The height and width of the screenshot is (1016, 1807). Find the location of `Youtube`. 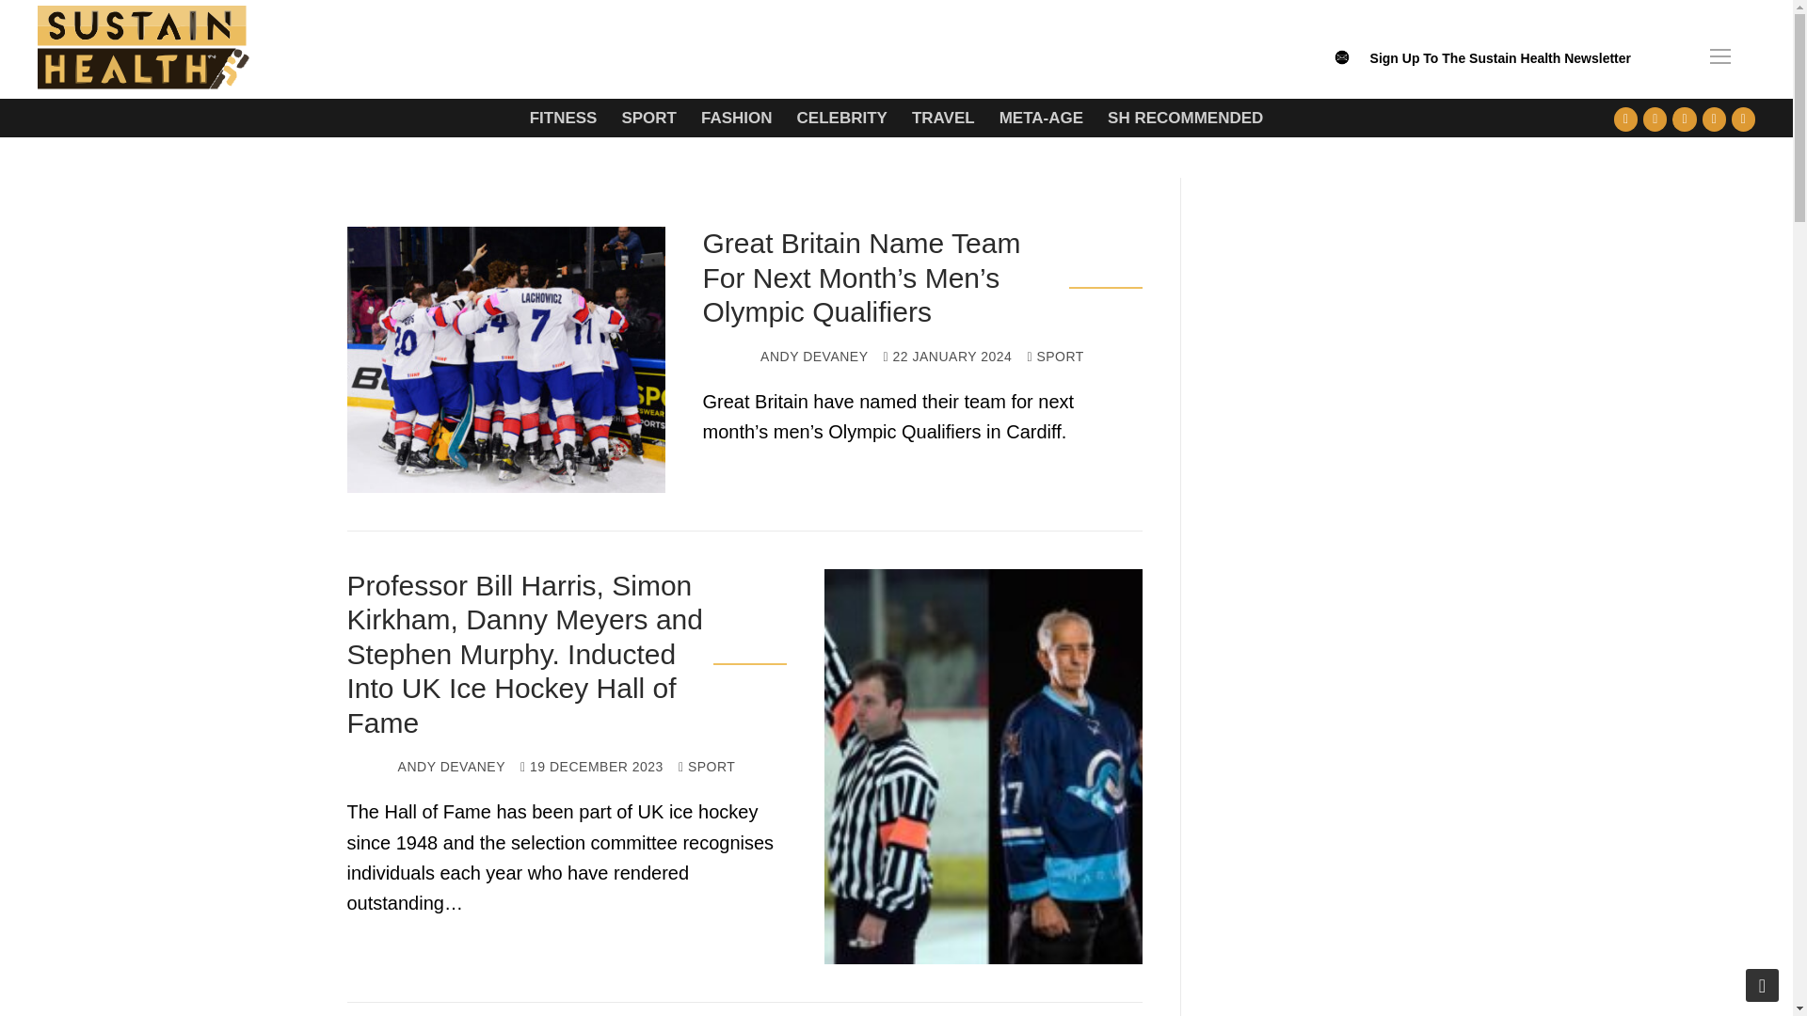

Youtube is located at coordinates (1685, 119).